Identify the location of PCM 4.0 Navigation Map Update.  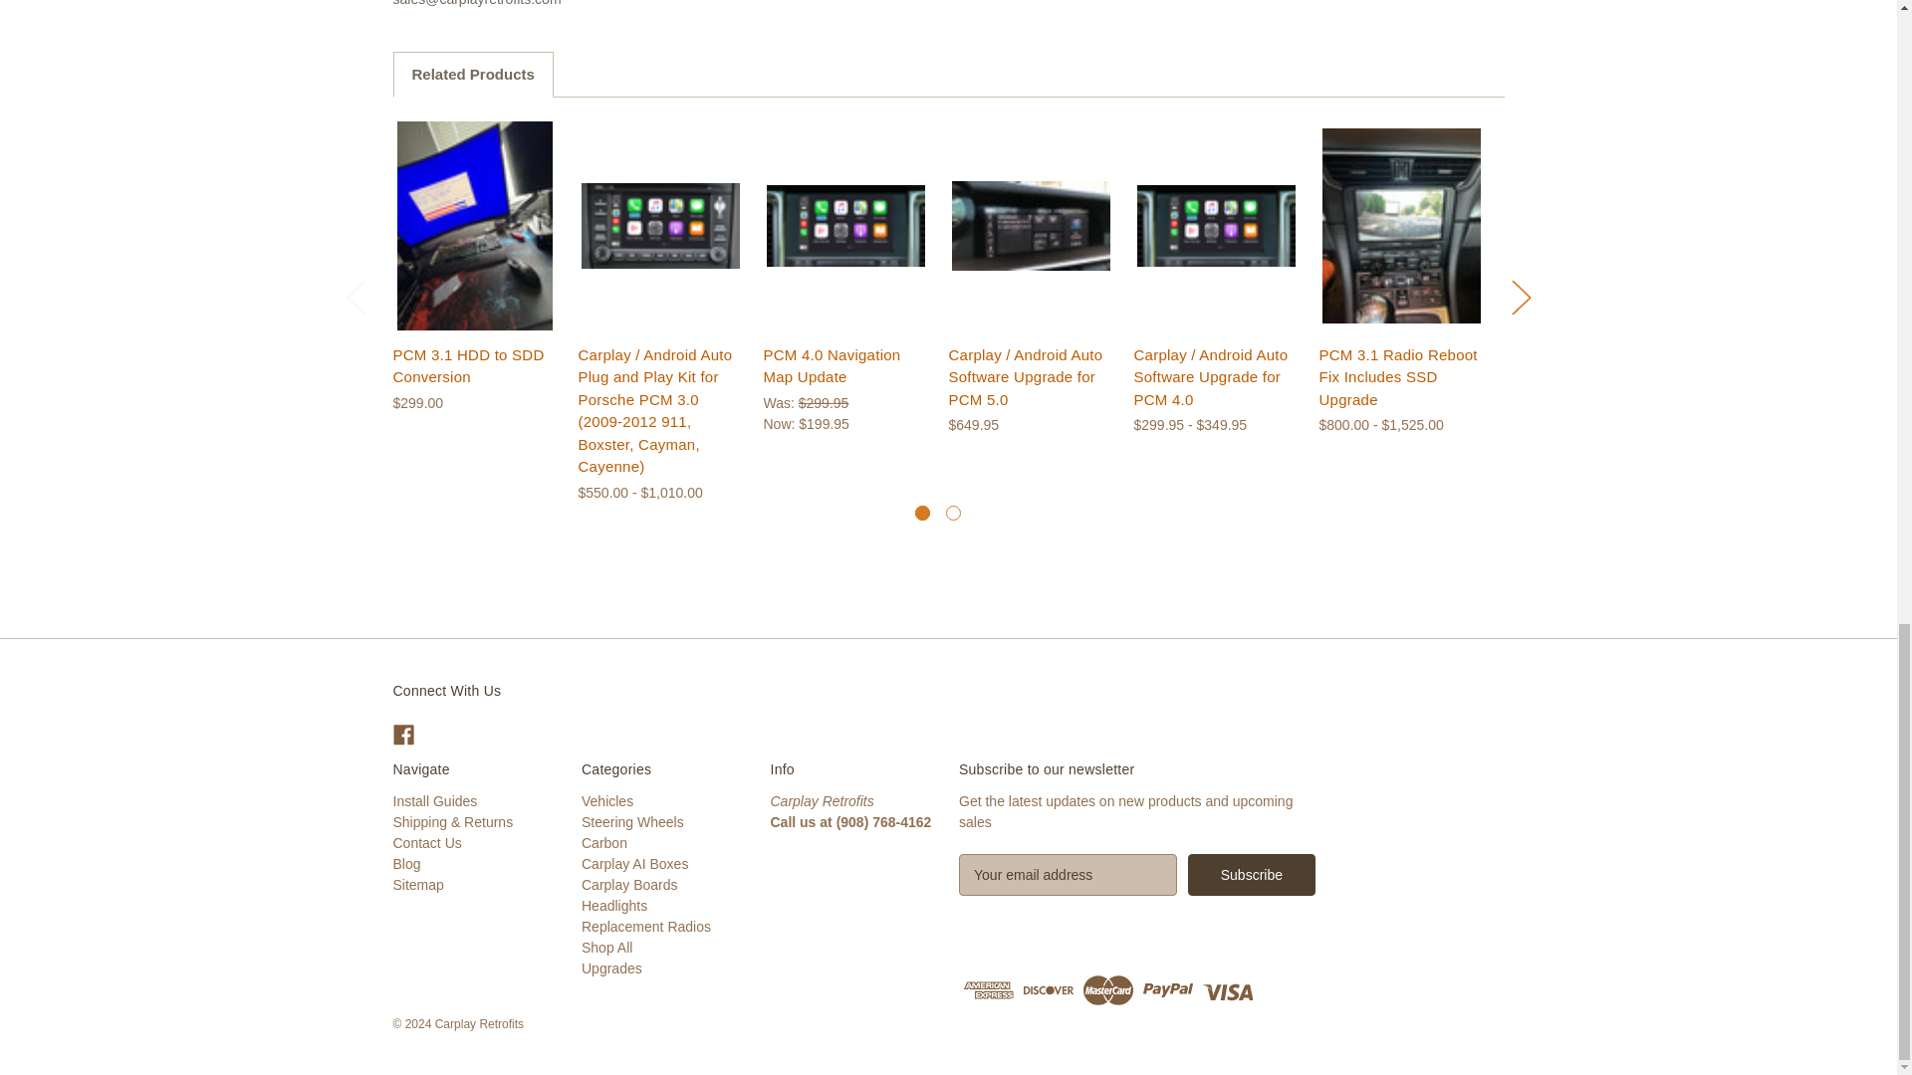
(845, 225).